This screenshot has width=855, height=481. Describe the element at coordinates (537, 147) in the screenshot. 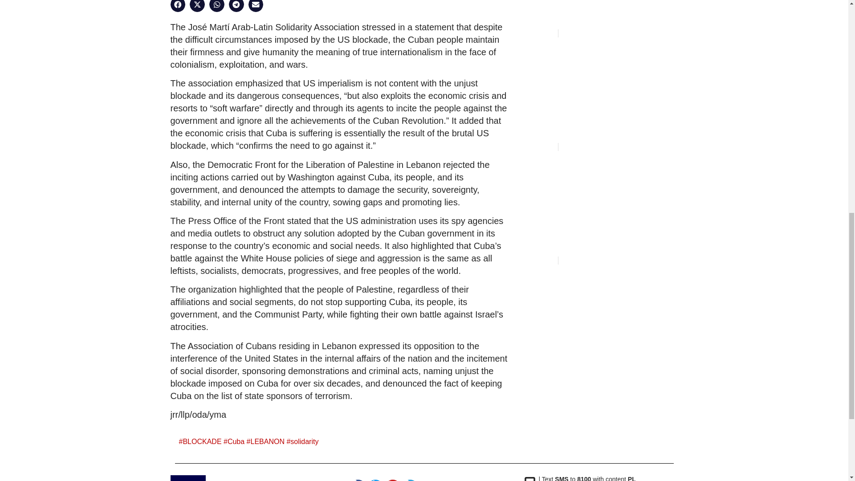

I see `August 11, 2024` at that location.